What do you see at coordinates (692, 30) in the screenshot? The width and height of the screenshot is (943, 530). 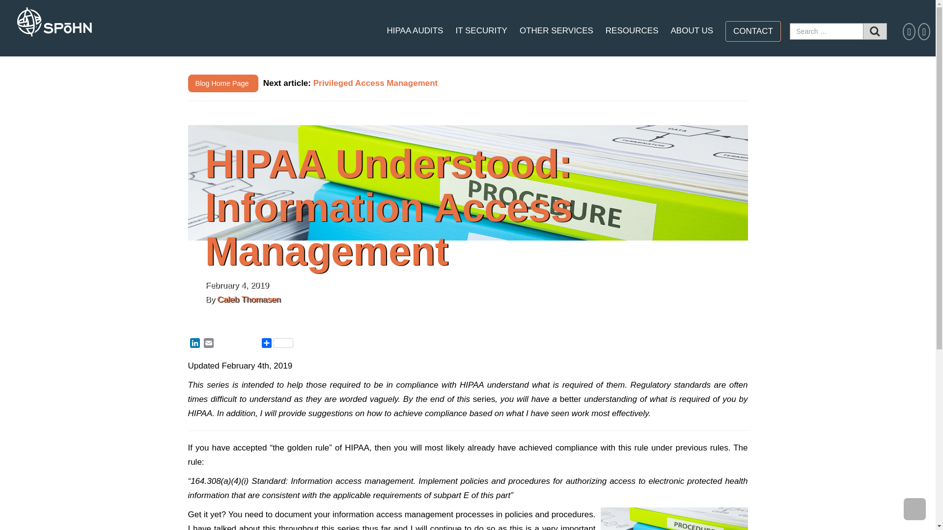 I see `ABOUT US` at bounding box center [692, 30].